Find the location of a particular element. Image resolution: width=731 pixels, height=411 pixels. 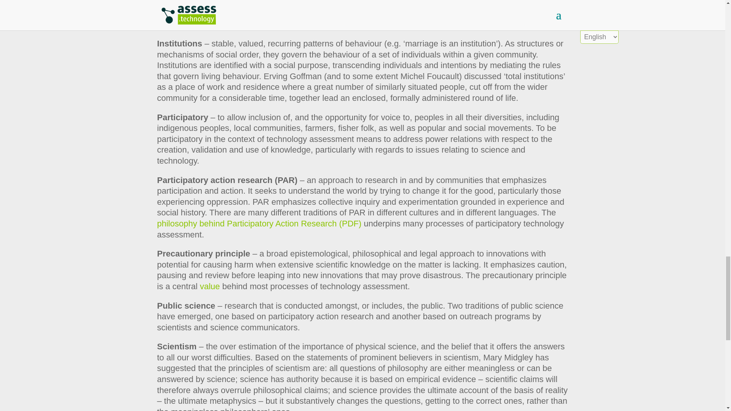

value is located at coordinates (209, 286).